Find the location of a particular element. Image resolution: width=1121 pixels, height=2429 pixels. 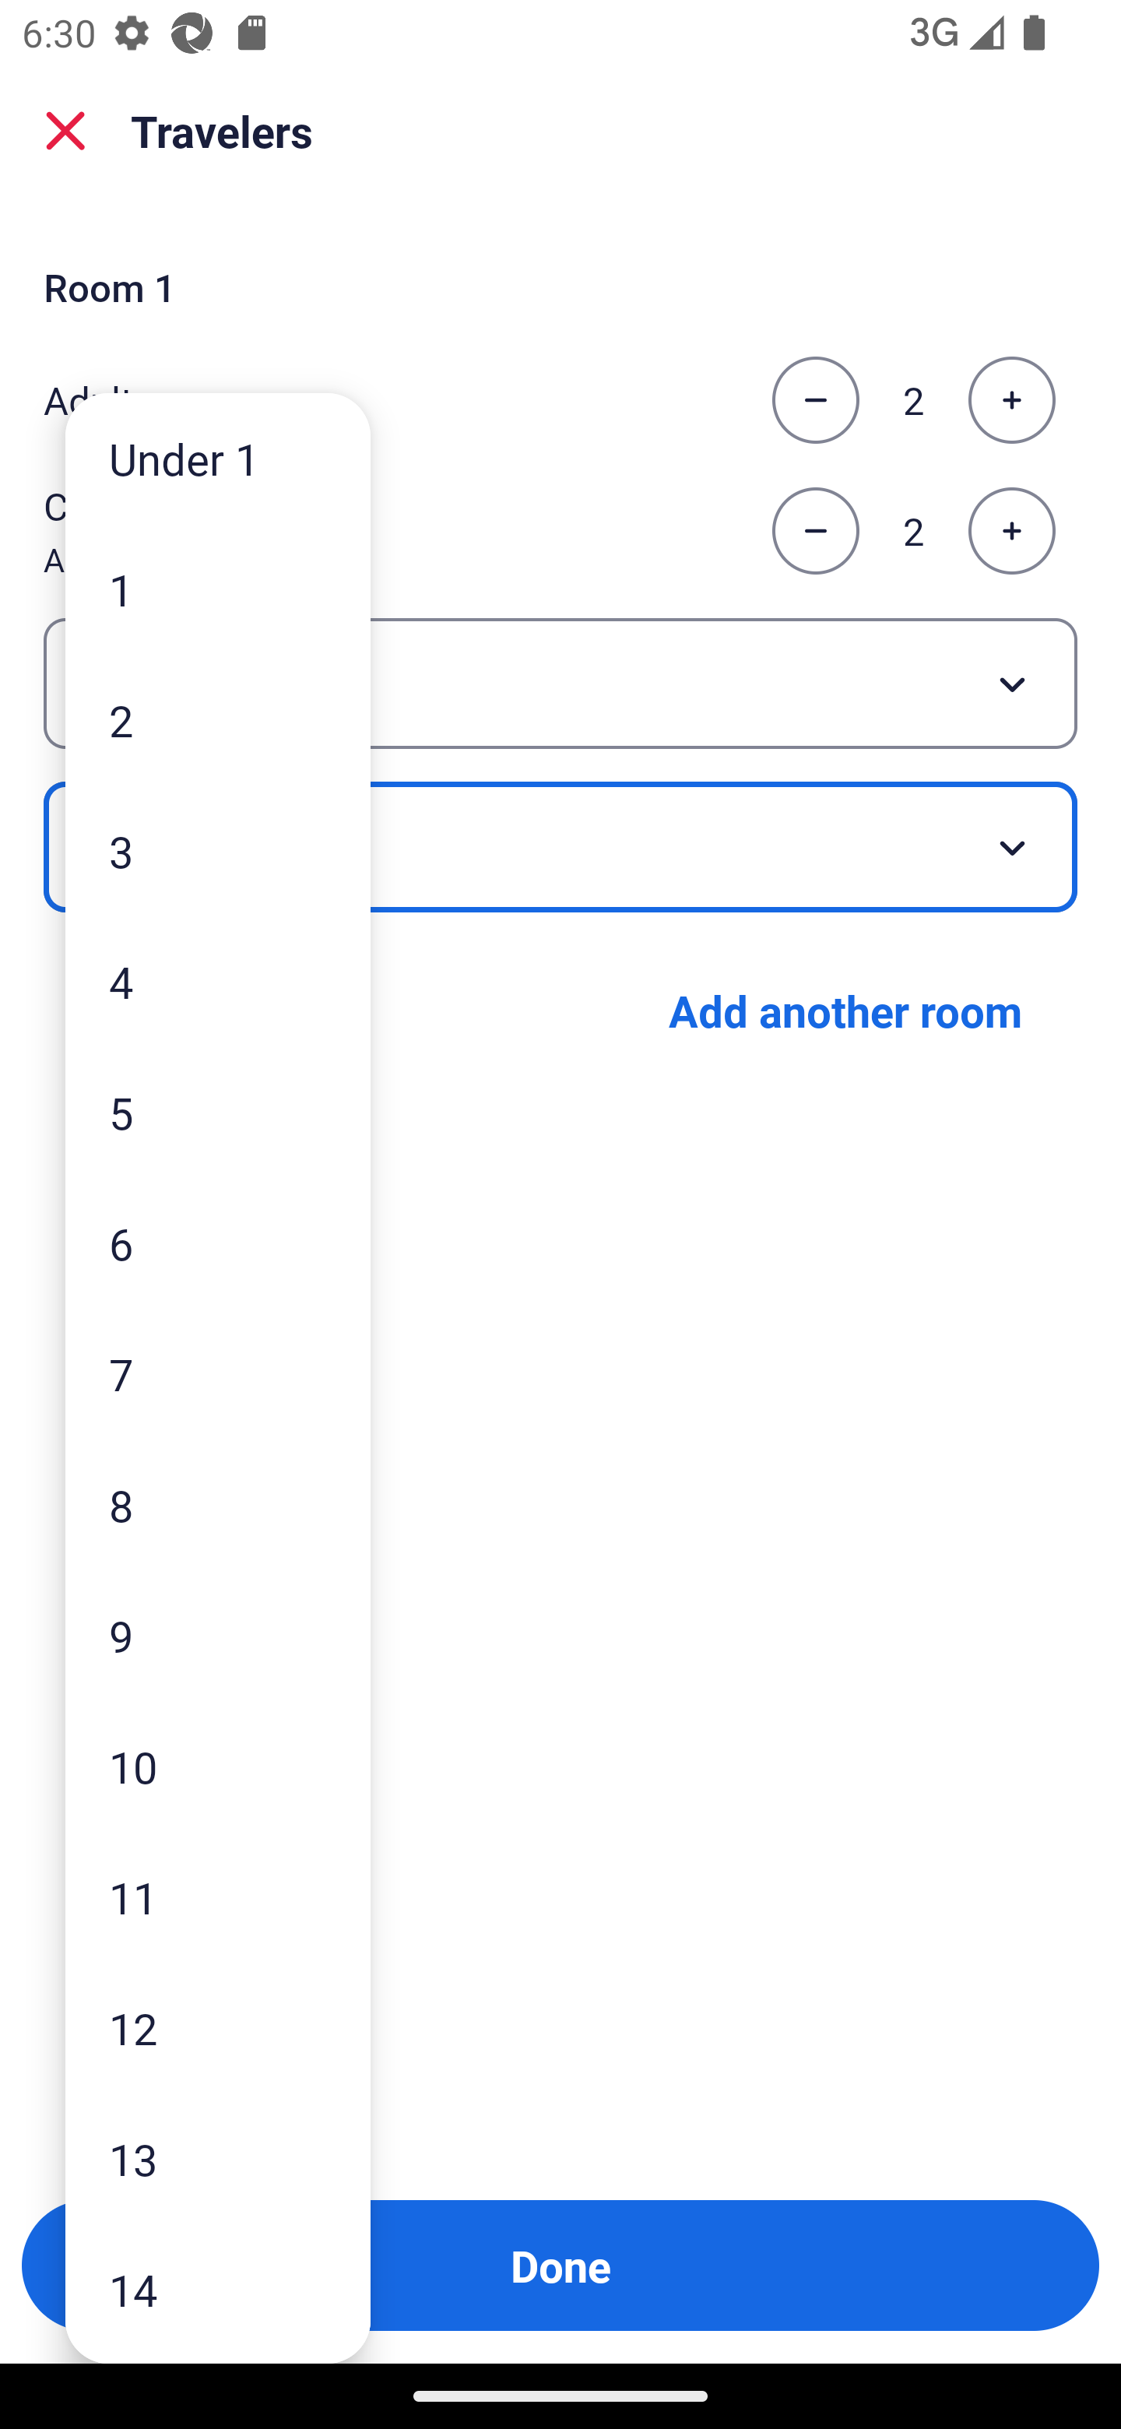

1 is located at coordinates (218, 590).